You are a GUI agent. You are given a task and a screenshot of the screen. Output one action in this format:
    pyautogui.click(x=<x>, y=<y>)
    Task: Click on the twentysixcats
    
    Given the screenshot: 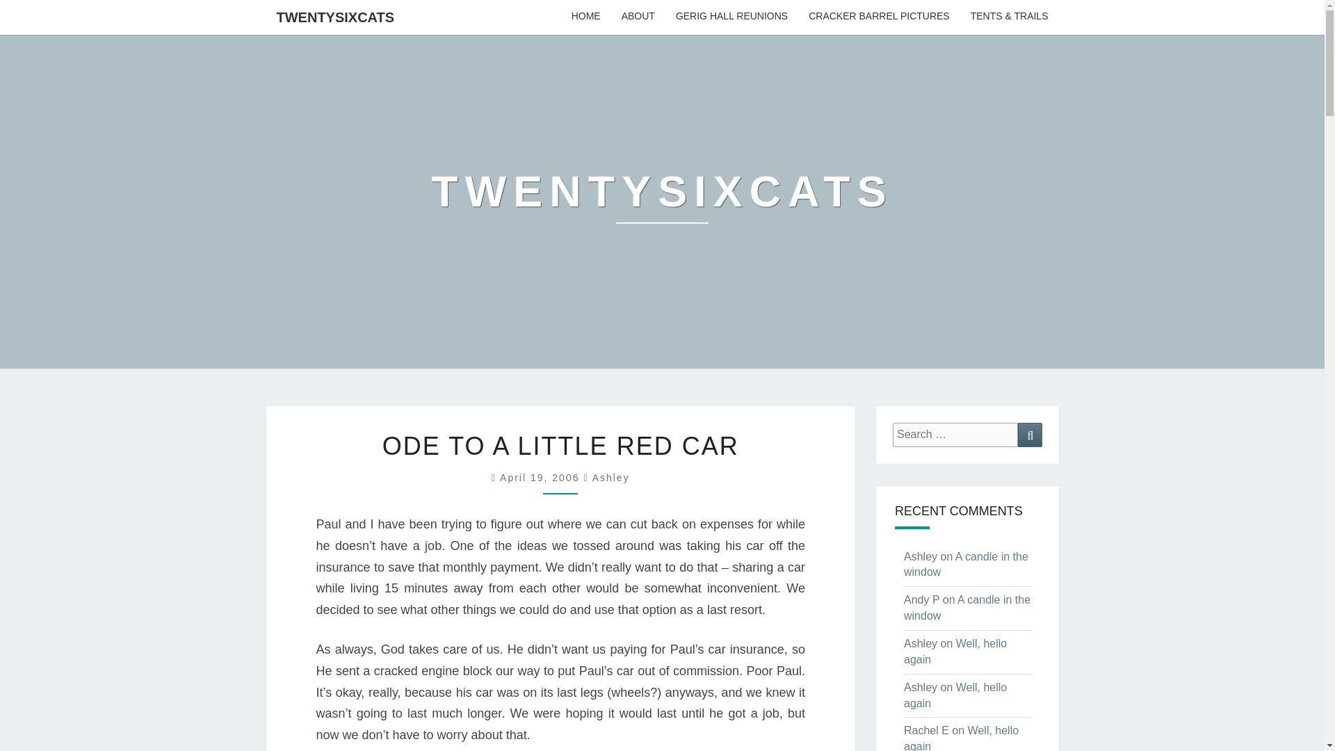 What is the action you would take?
    pyautogui.click(x=662, y=202)
    